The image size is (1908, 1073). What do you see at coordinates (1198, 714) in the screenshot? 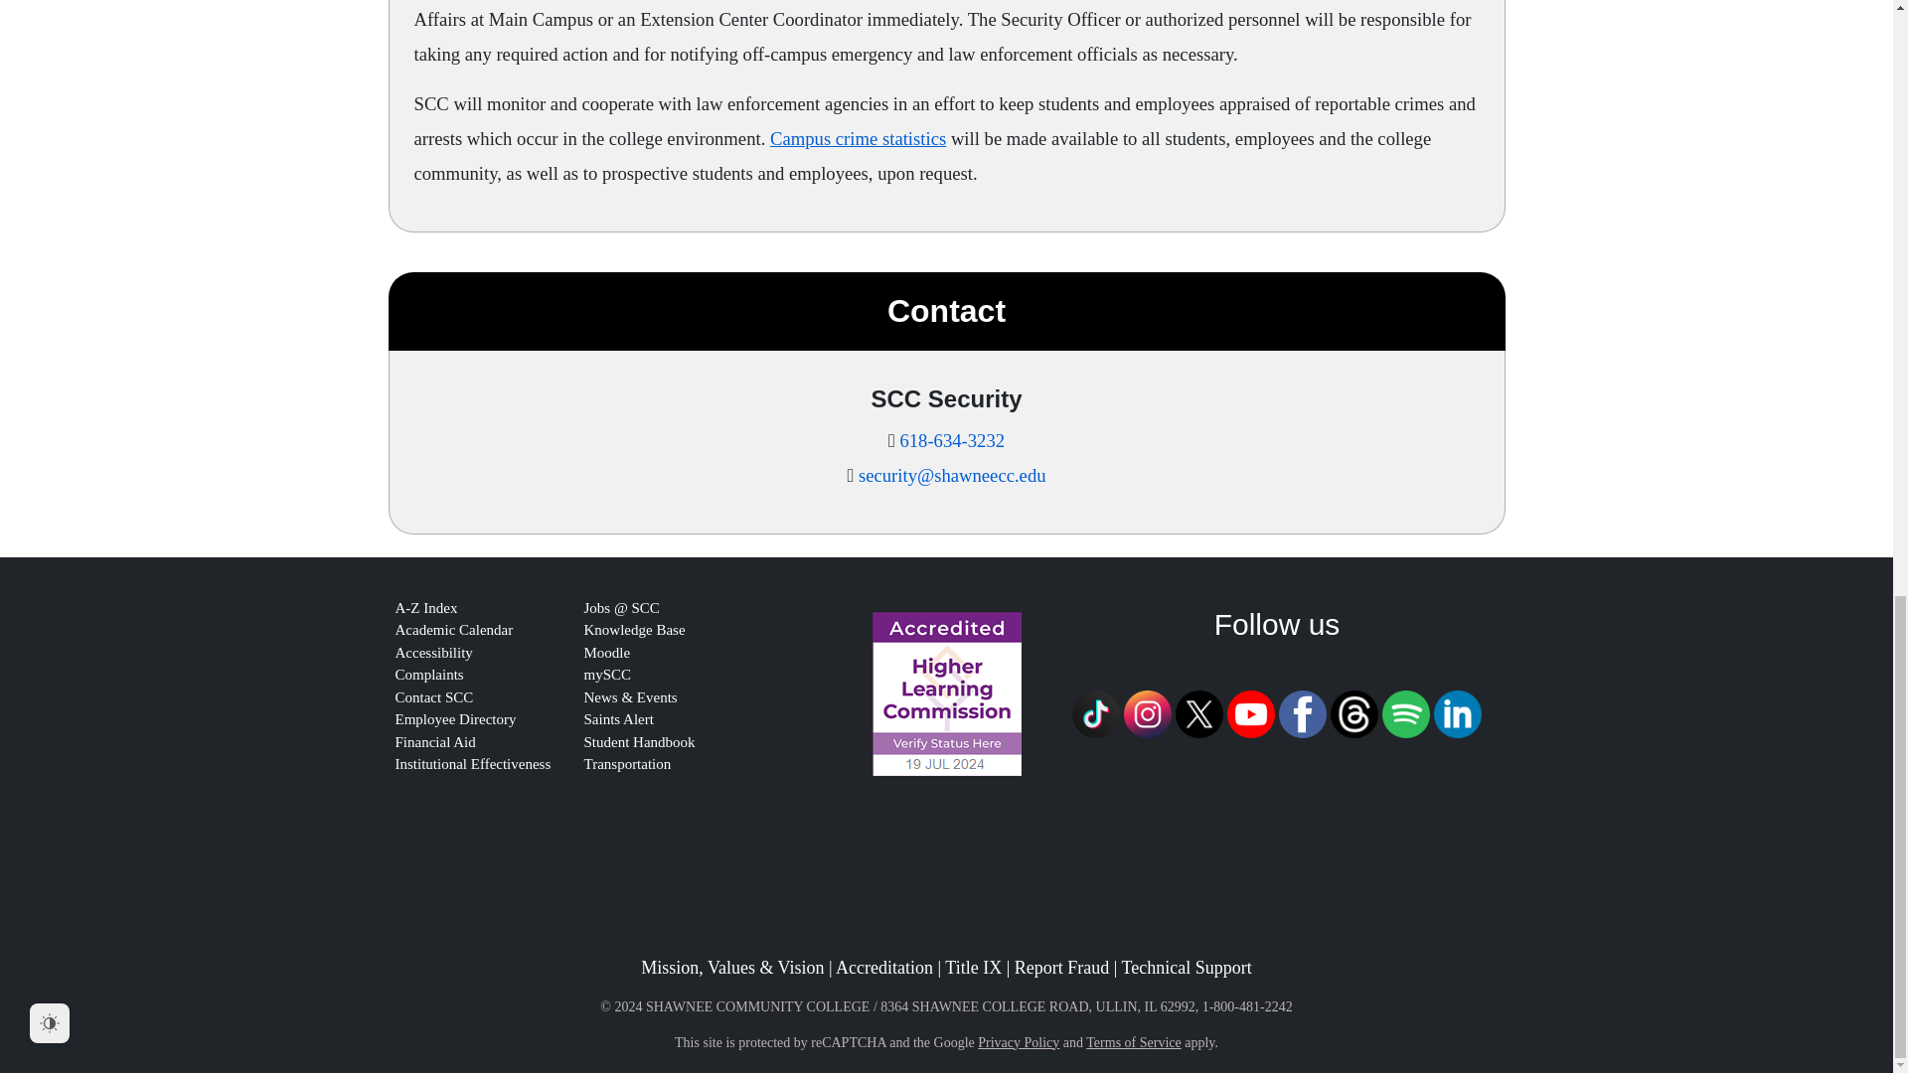
I see `twitter` at bounding box center [1198, 714].